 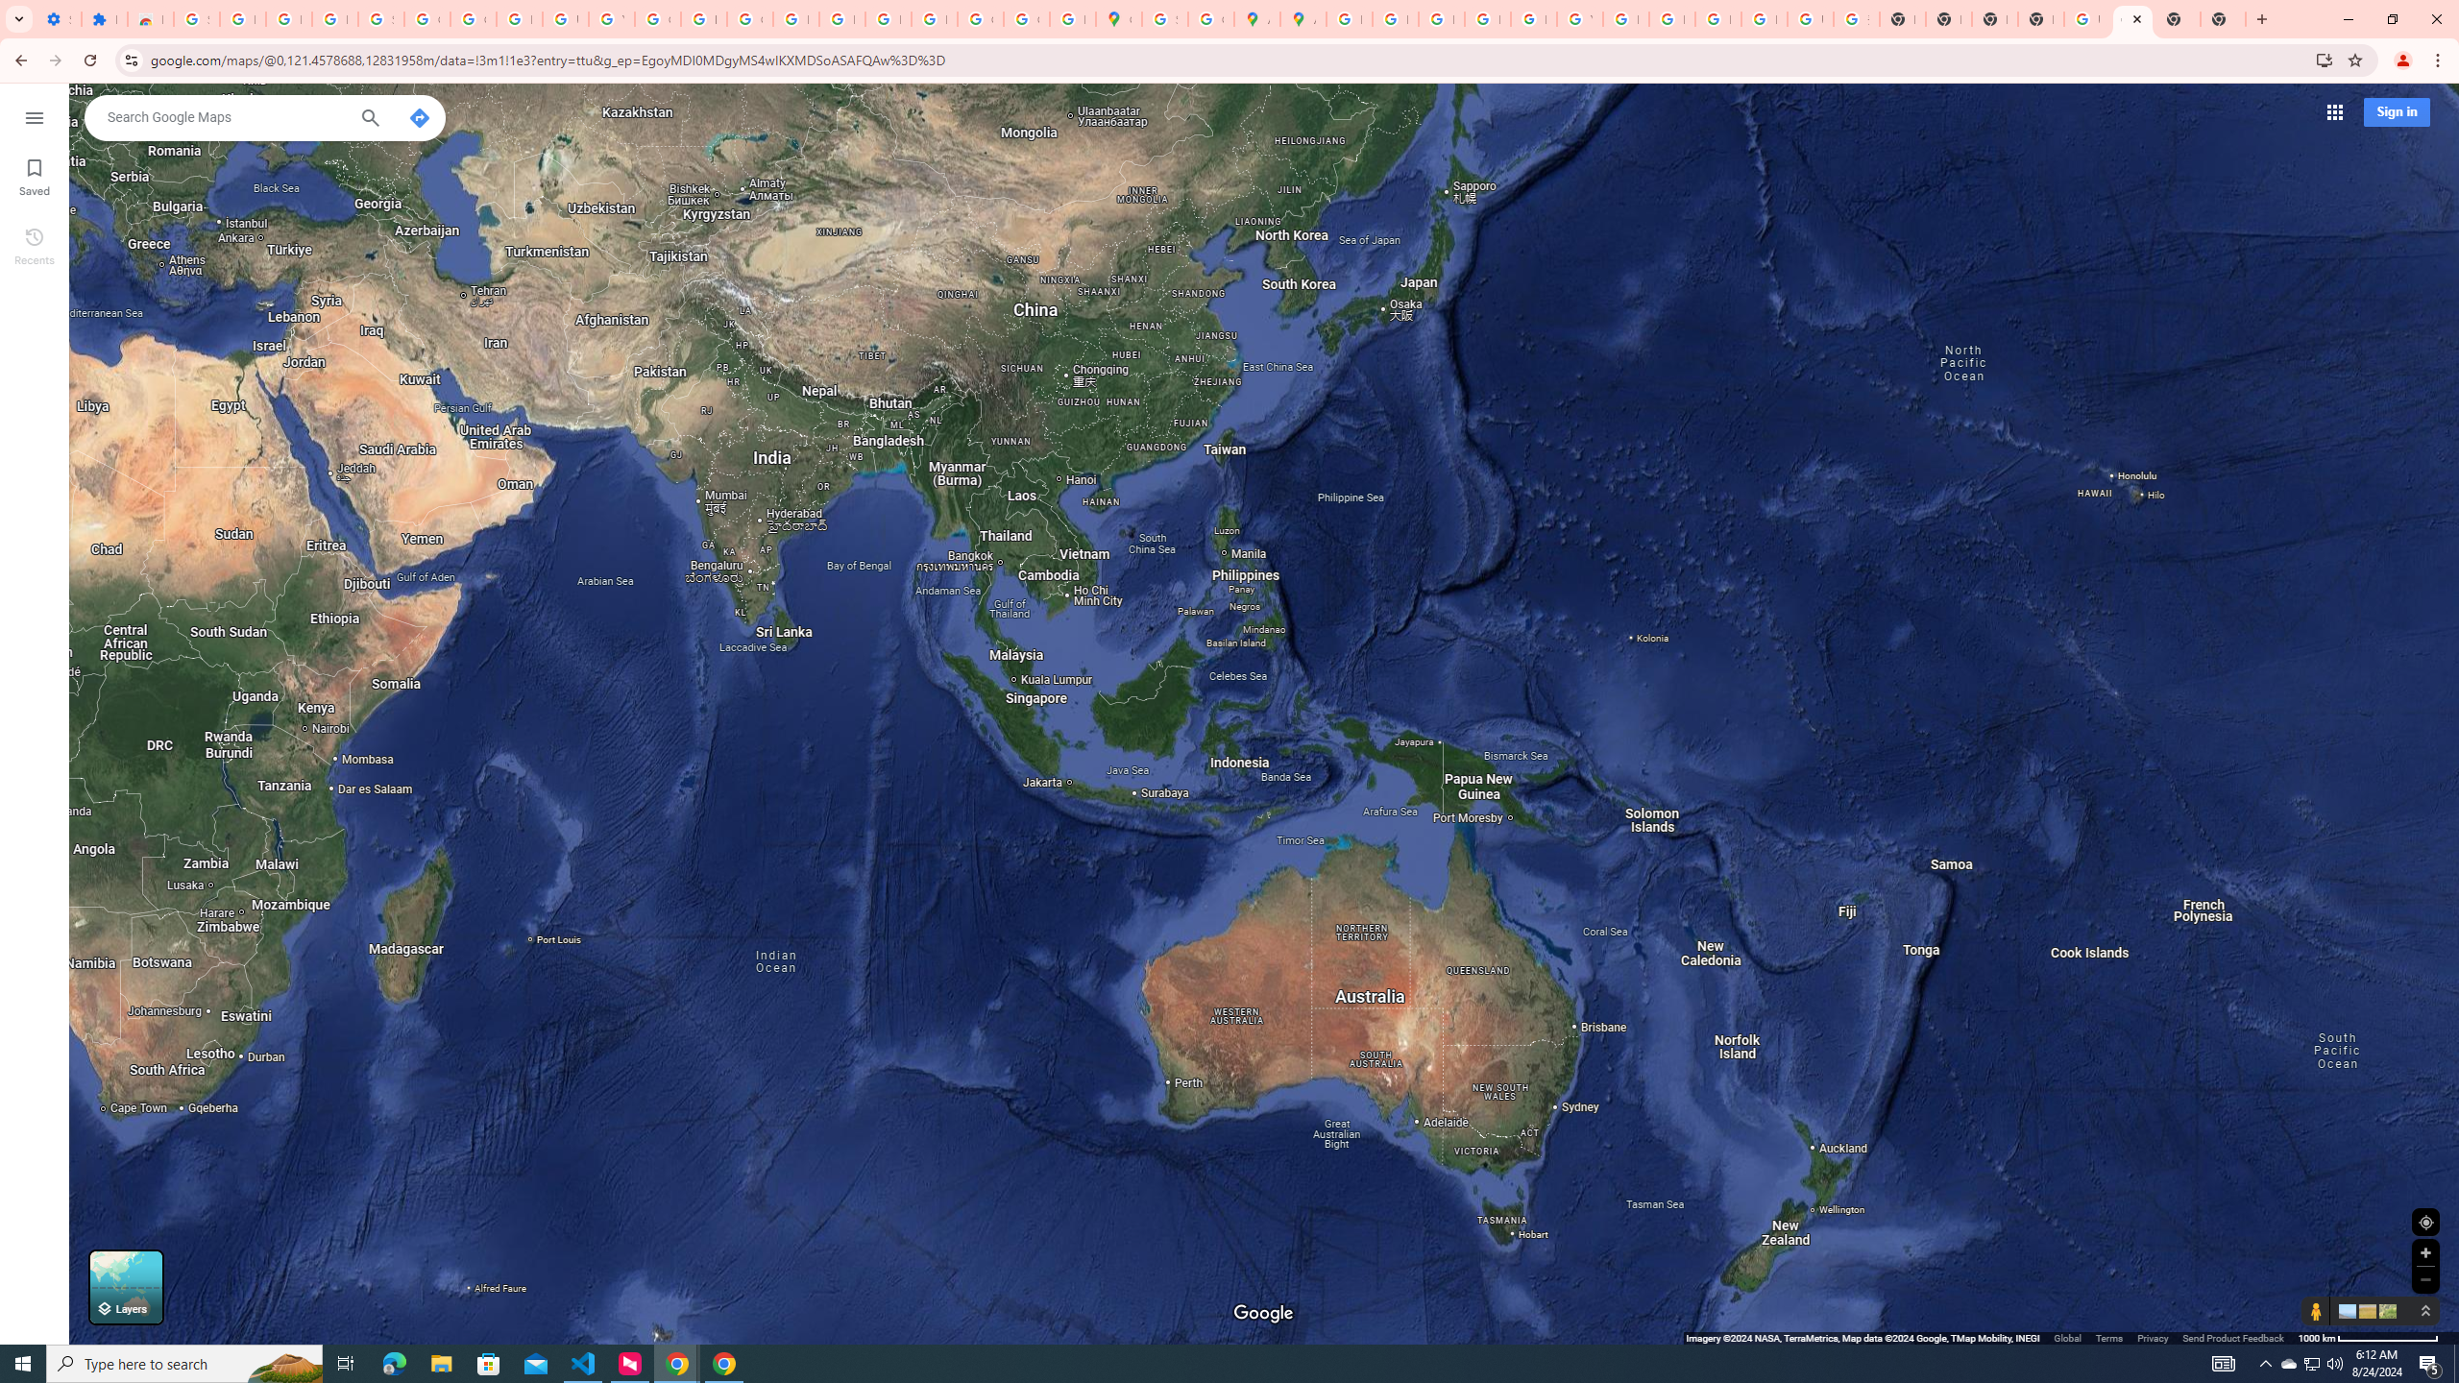 What do you see at coordinates (2425, 1222) in the screenshot?
I see `Show Your Location` at bounding box center [2425, 1222].